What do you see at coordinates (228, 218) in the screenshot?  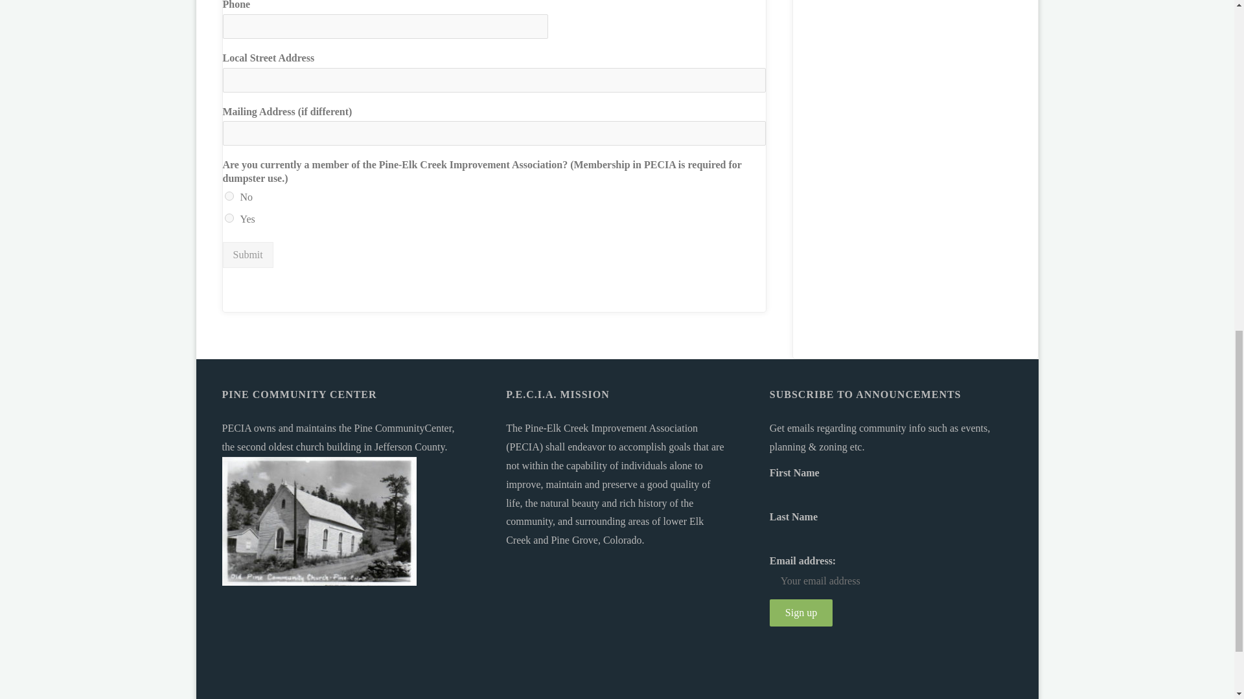 I see `Yes` at bounding box center [228, 218].